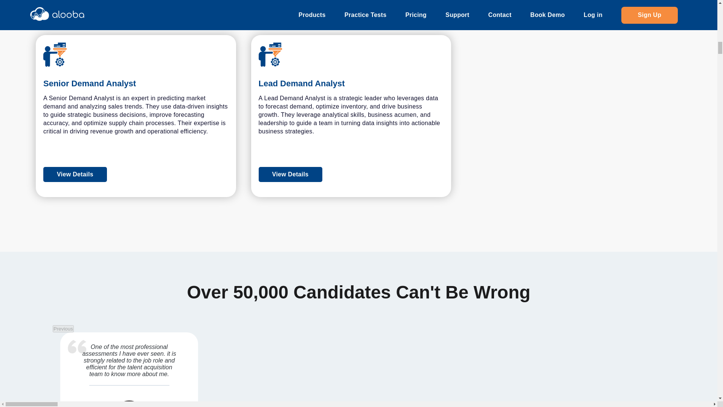  What do you see at coordinates (75, 2) in the screenshot?
I see `View Details` at bounding box center [75, 2].